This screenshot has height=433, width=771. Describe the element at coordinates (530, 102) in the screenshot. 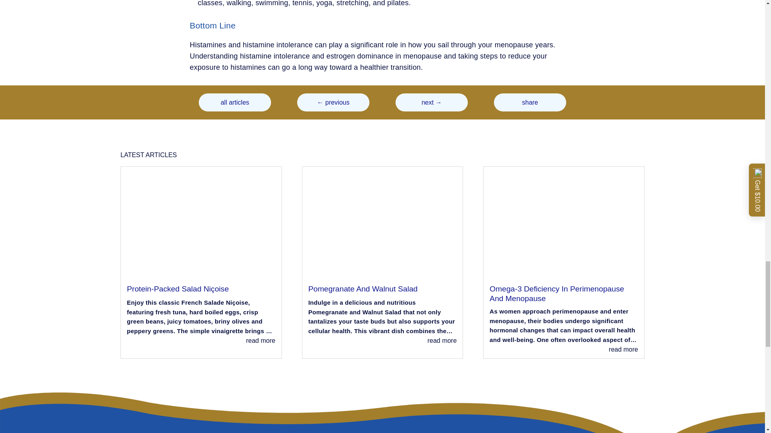

I see `share` at that location.